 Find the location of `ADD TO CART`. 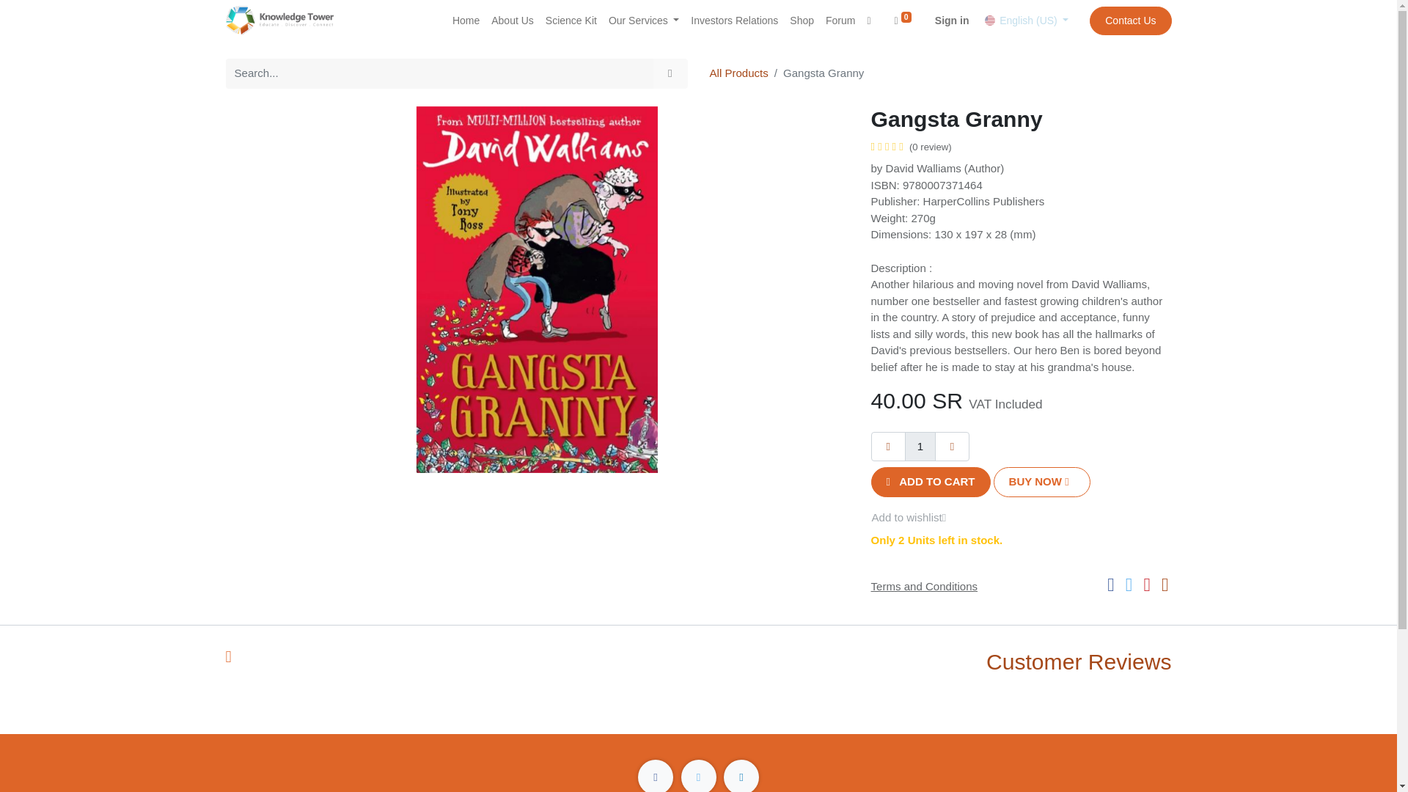

ADD TO CART is located at coordinates (931, 483).